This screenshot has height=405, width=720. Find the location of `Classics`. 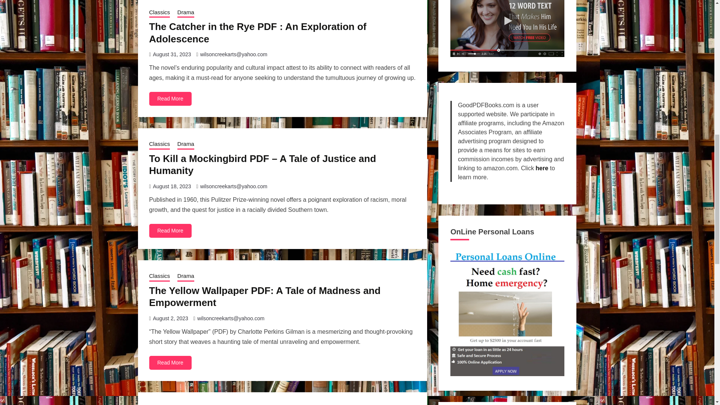

Classics is located at coordinates (159, 144).